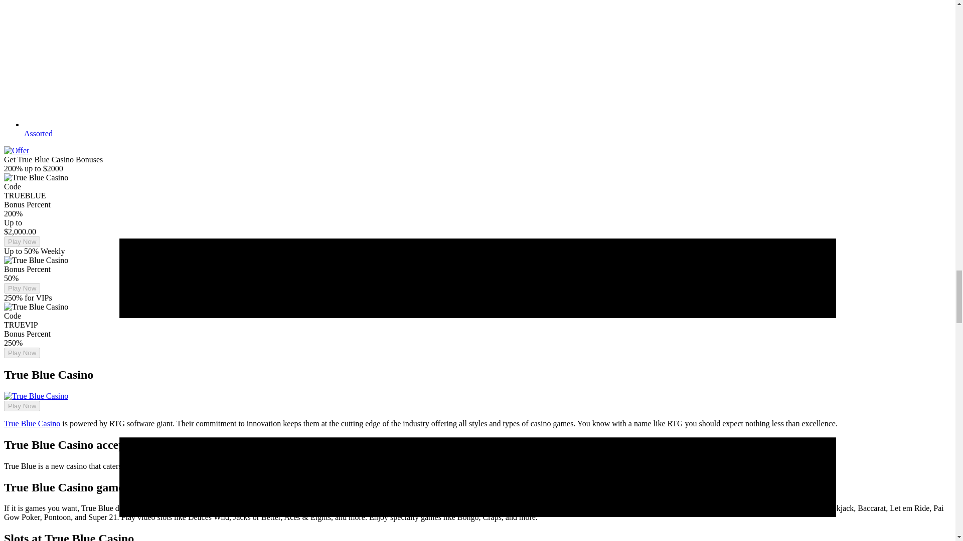  I want to click on True Blue Casino, so click(32, 424).